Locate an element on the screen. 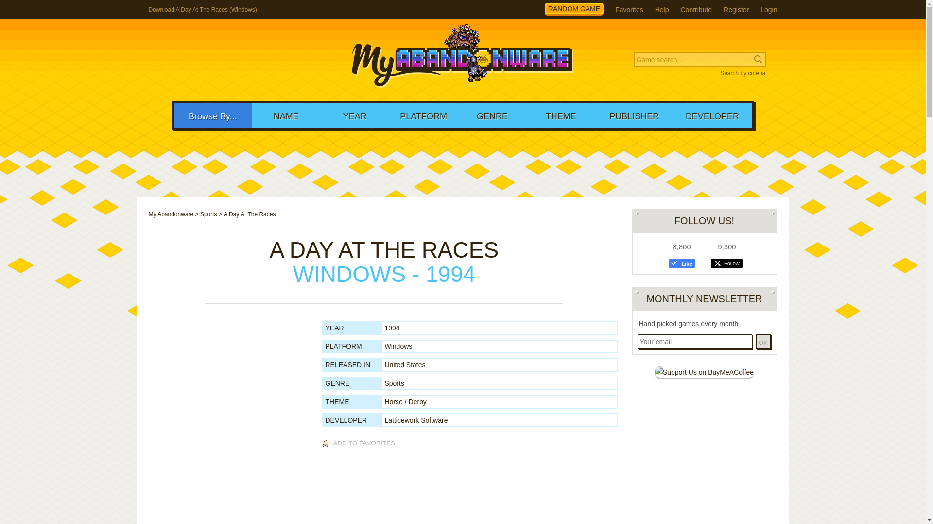 The width and height of the screenshot is (933, 524). NAME is located at coordinates (286, 115).